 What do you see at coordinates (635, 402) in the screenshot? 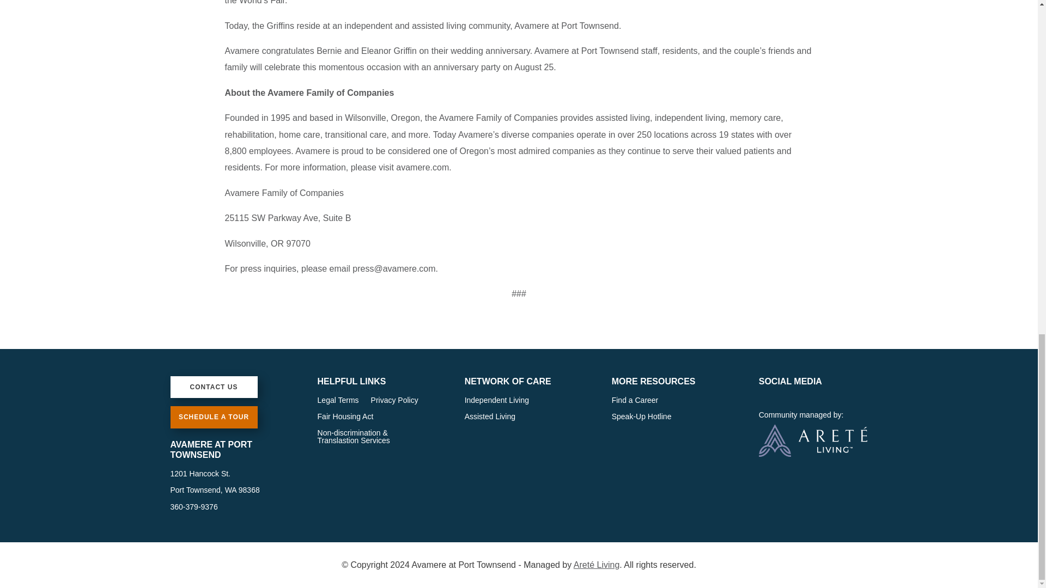
I see `Find a Career` at bounding box center [635, 402].